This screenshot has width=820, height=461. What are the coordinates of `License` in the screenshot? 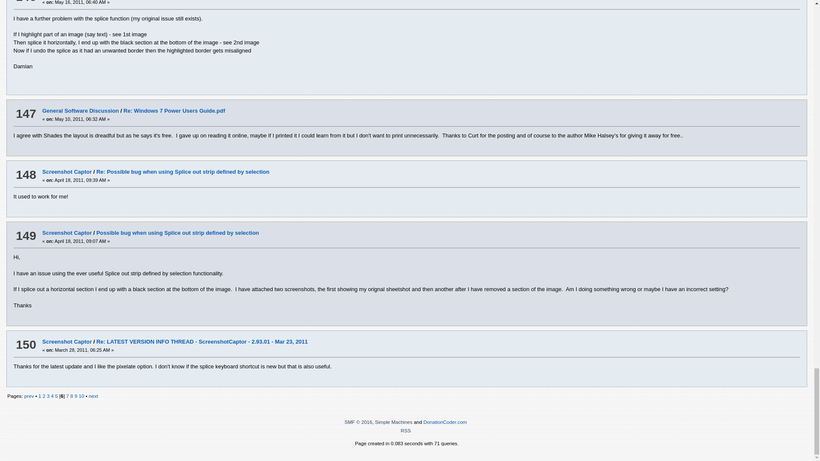 It's located at (358, 422).